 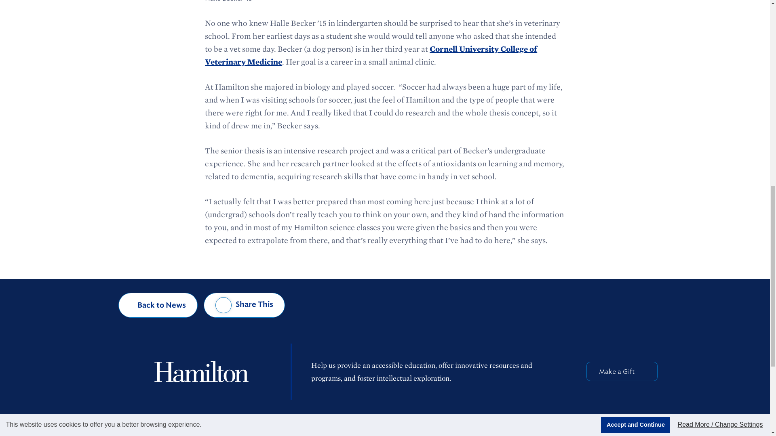 What do you see at coordinates (549, 434) in the screenshot?
I see `Facebook` at bounding box center [549, 434].